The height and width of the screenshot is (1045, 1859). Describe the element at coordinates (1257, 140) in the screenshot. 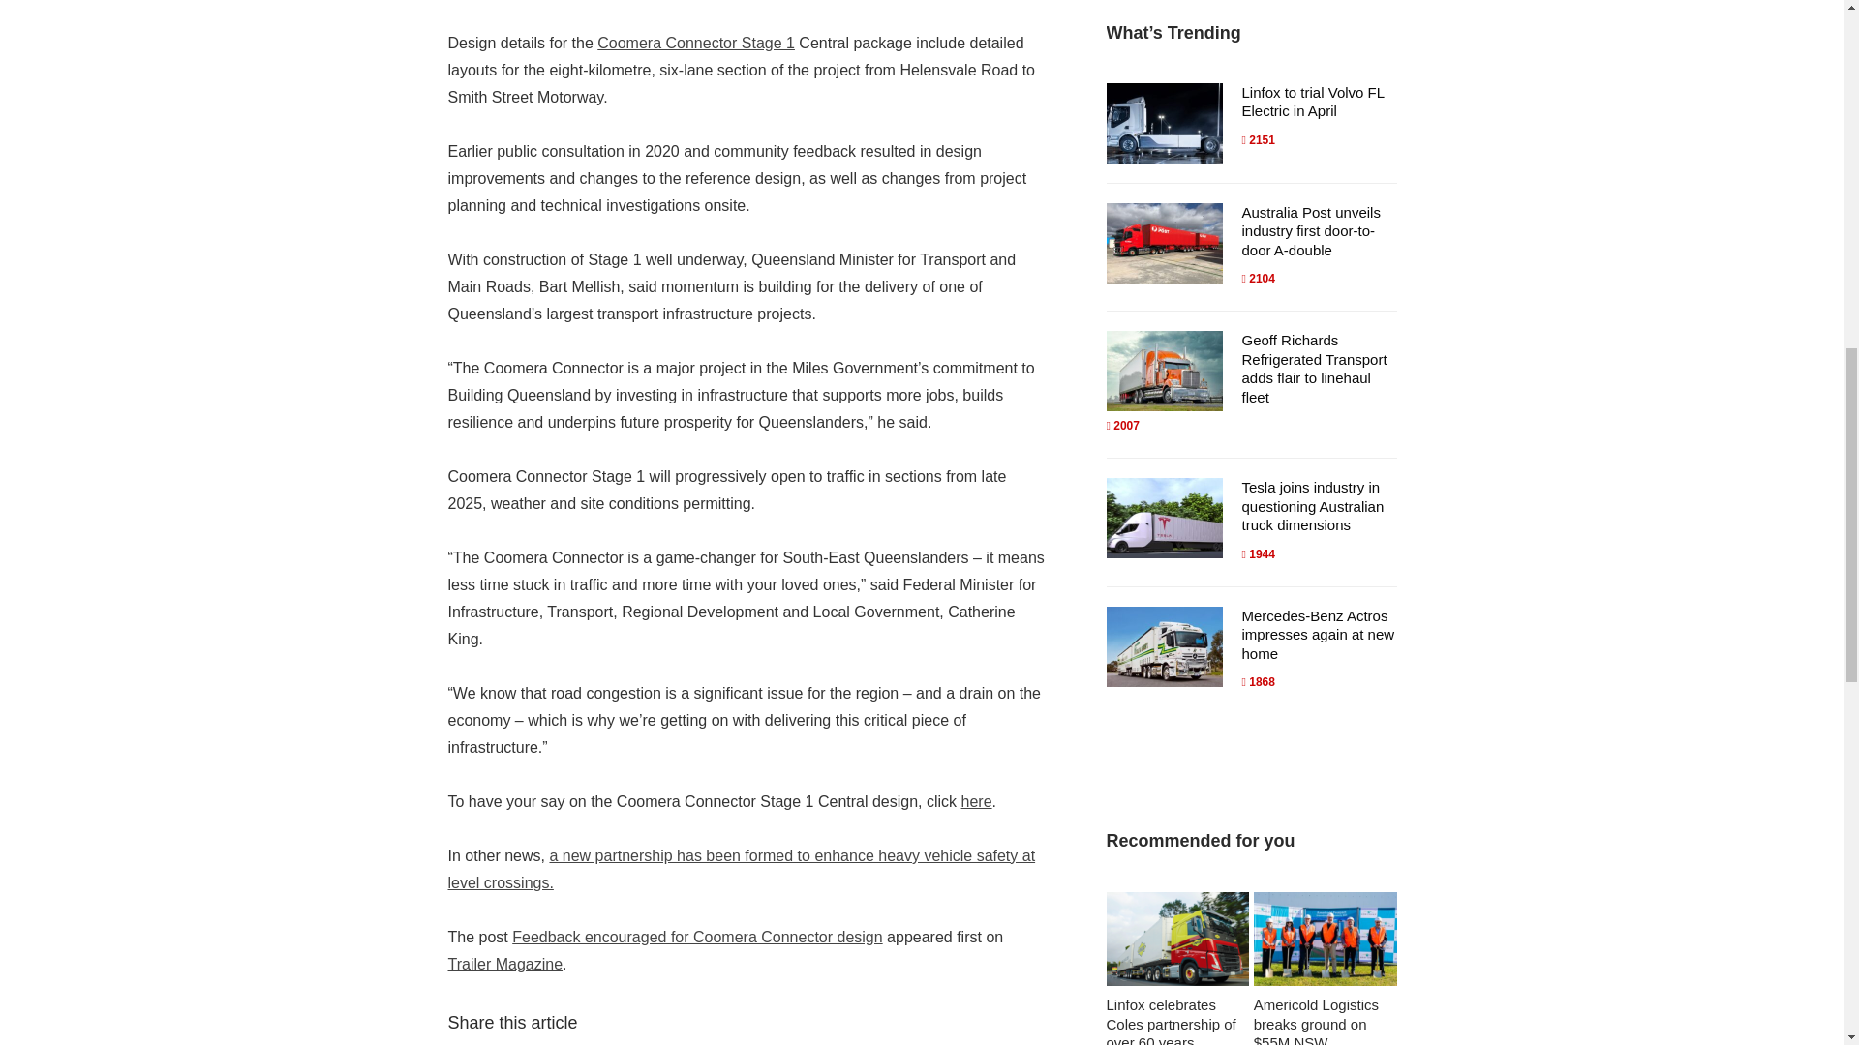

I see `Views` at that location.